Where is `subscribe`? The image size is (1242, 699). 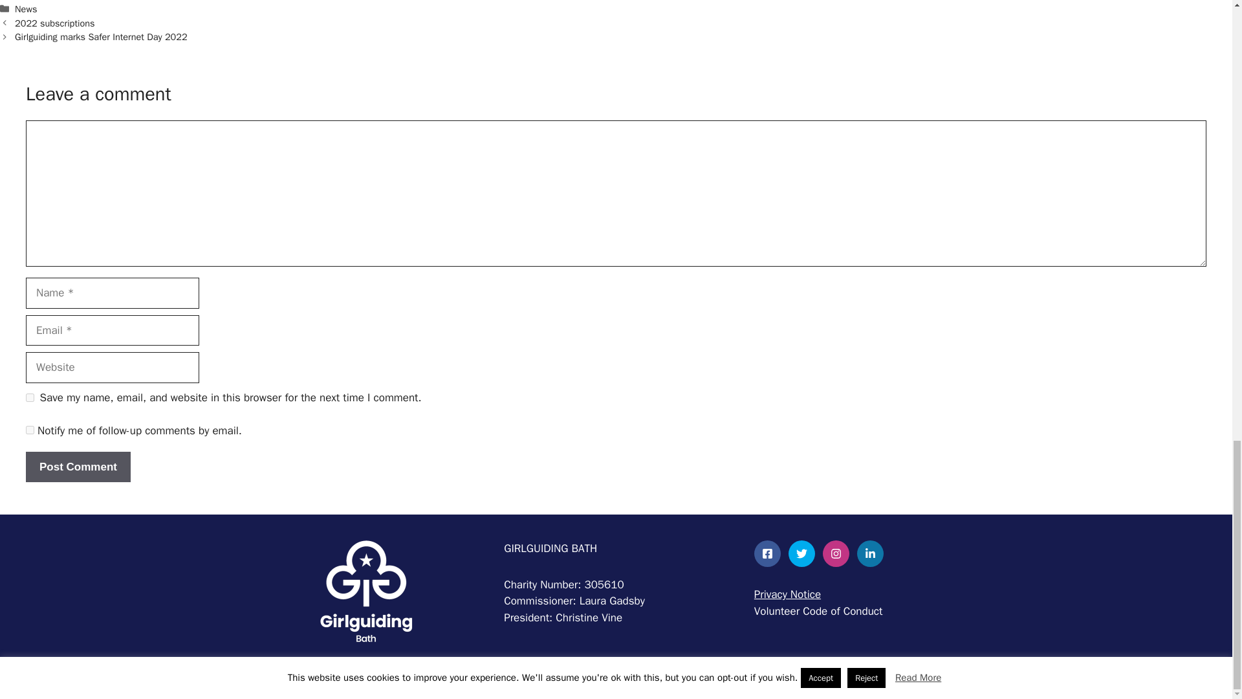 subscribe is located at coordinates (30, 430).